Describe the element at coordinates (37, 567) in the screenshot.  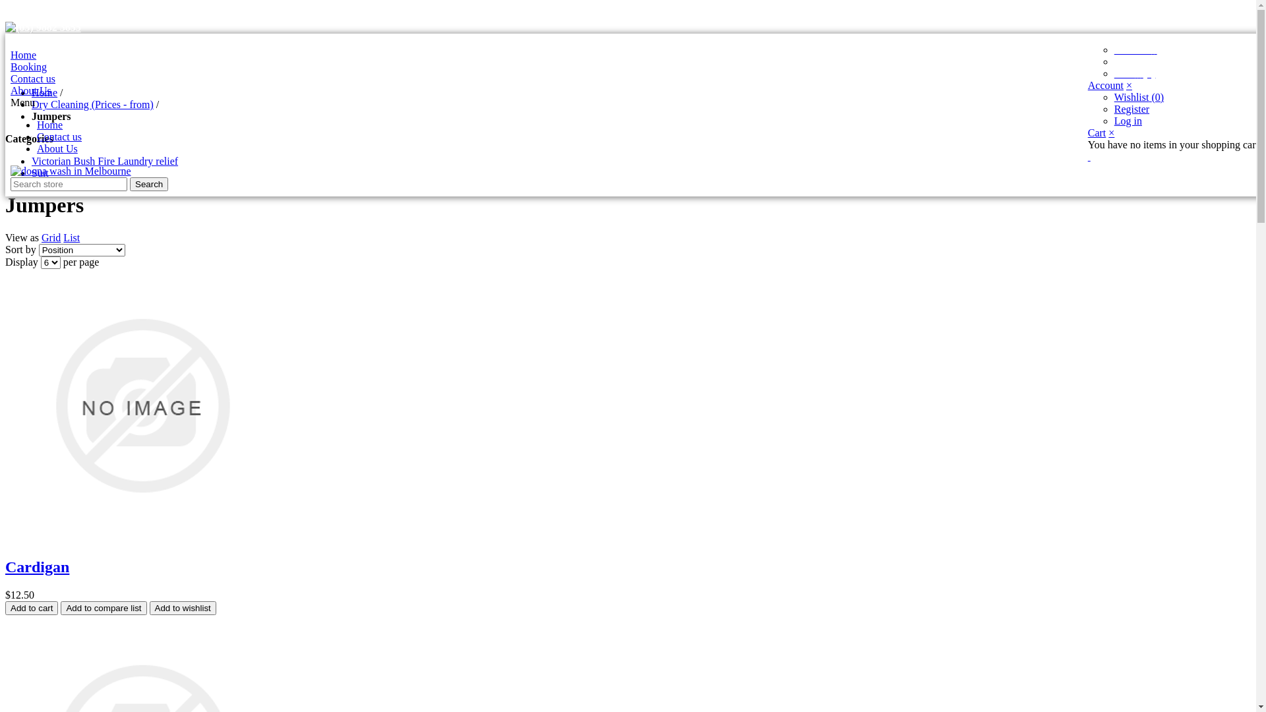
I see `Cardigan` at that location.